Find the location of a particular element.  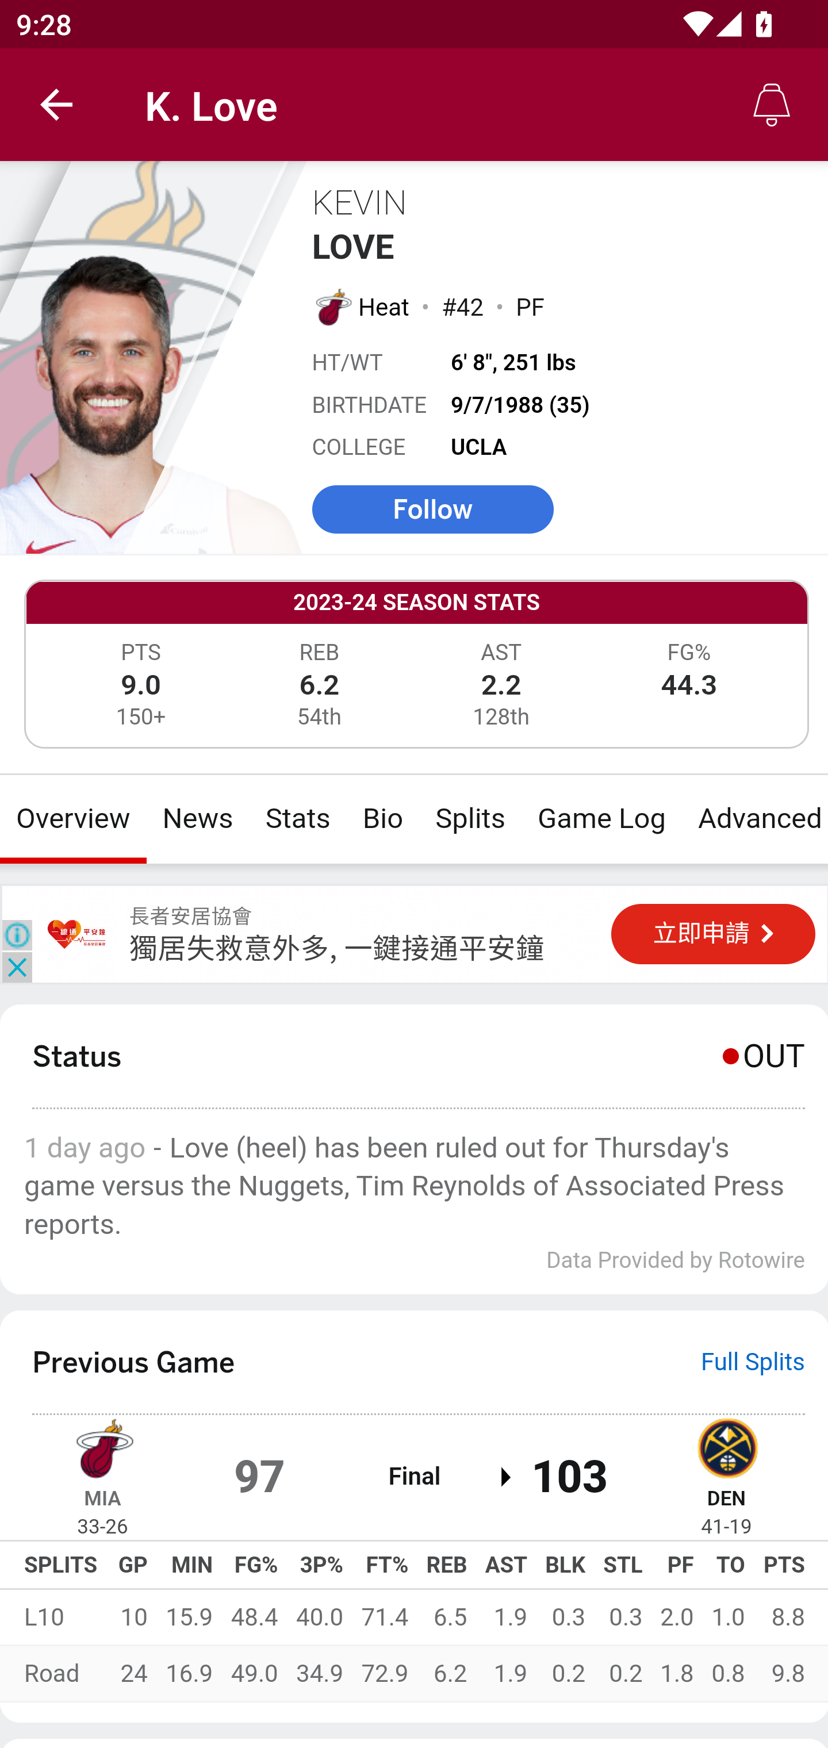

Stats is located at coordinates (297, 819).